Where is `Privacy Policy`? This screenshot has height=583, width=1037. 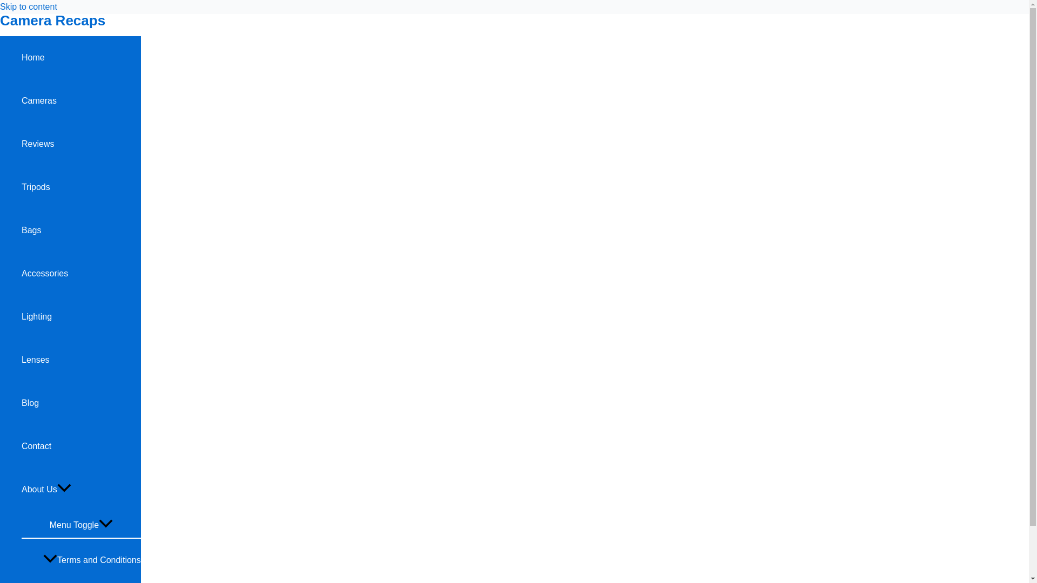
Privacy Policy is located at coordinates (92, 582).